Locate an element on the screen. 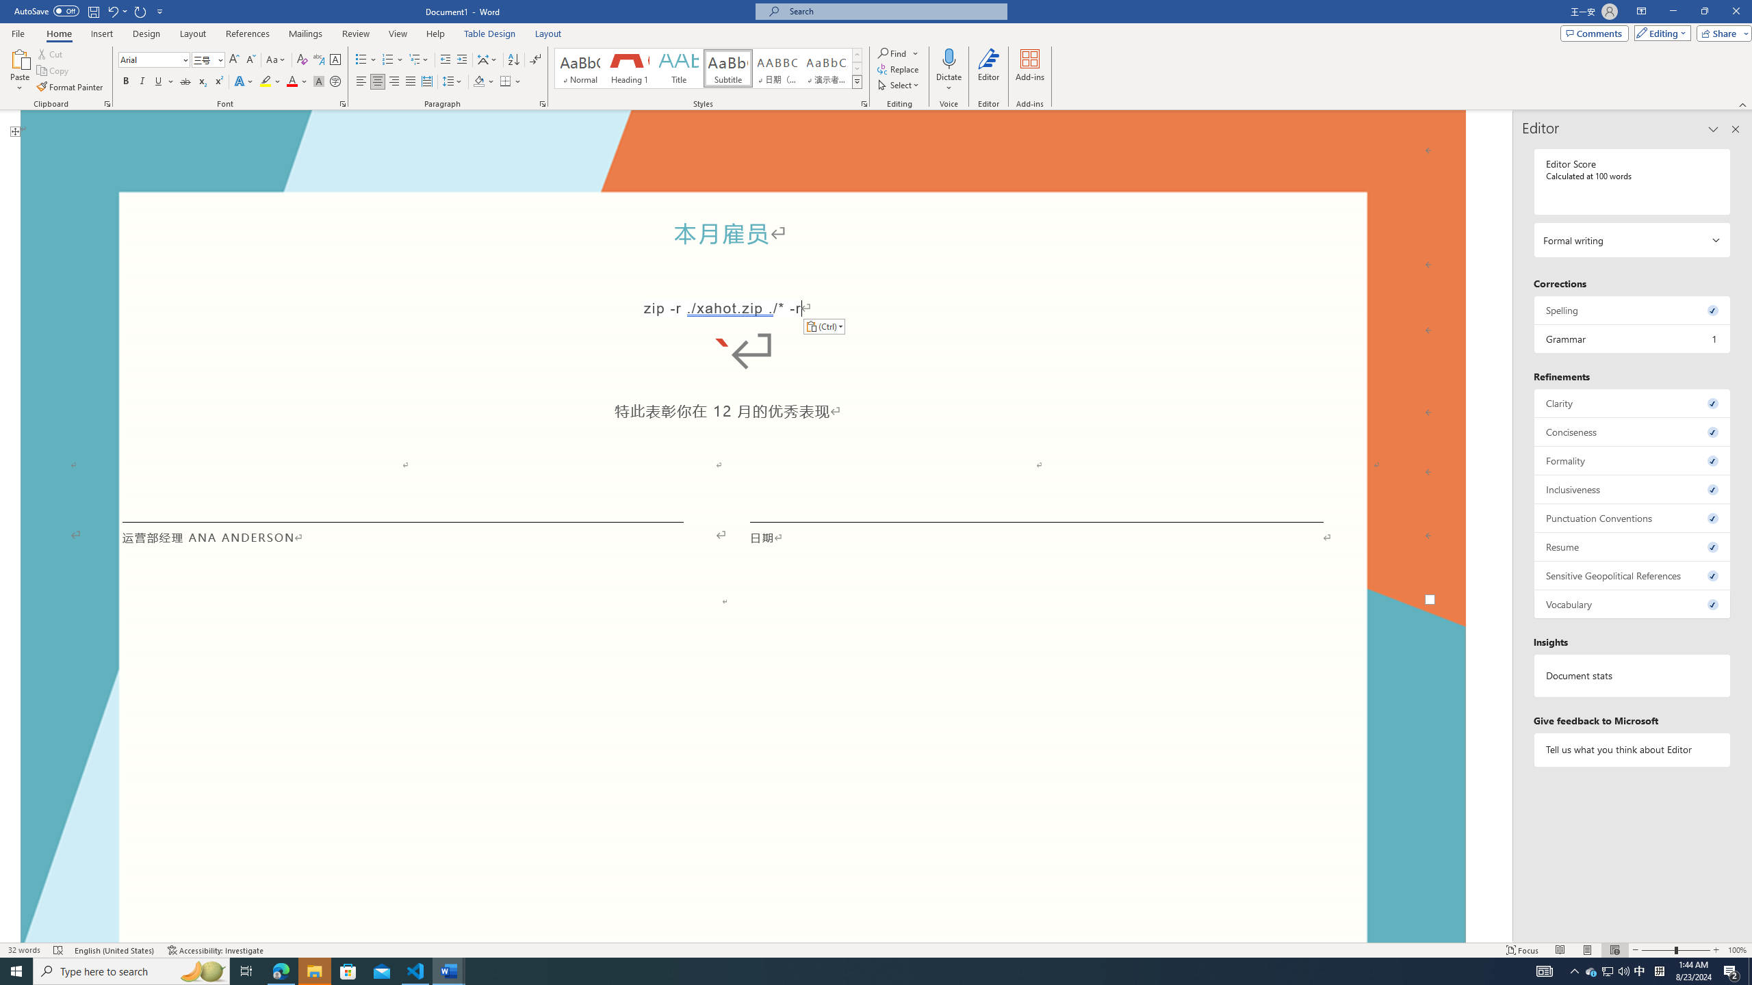  Heading 1 is located at coordinates (628, 68).